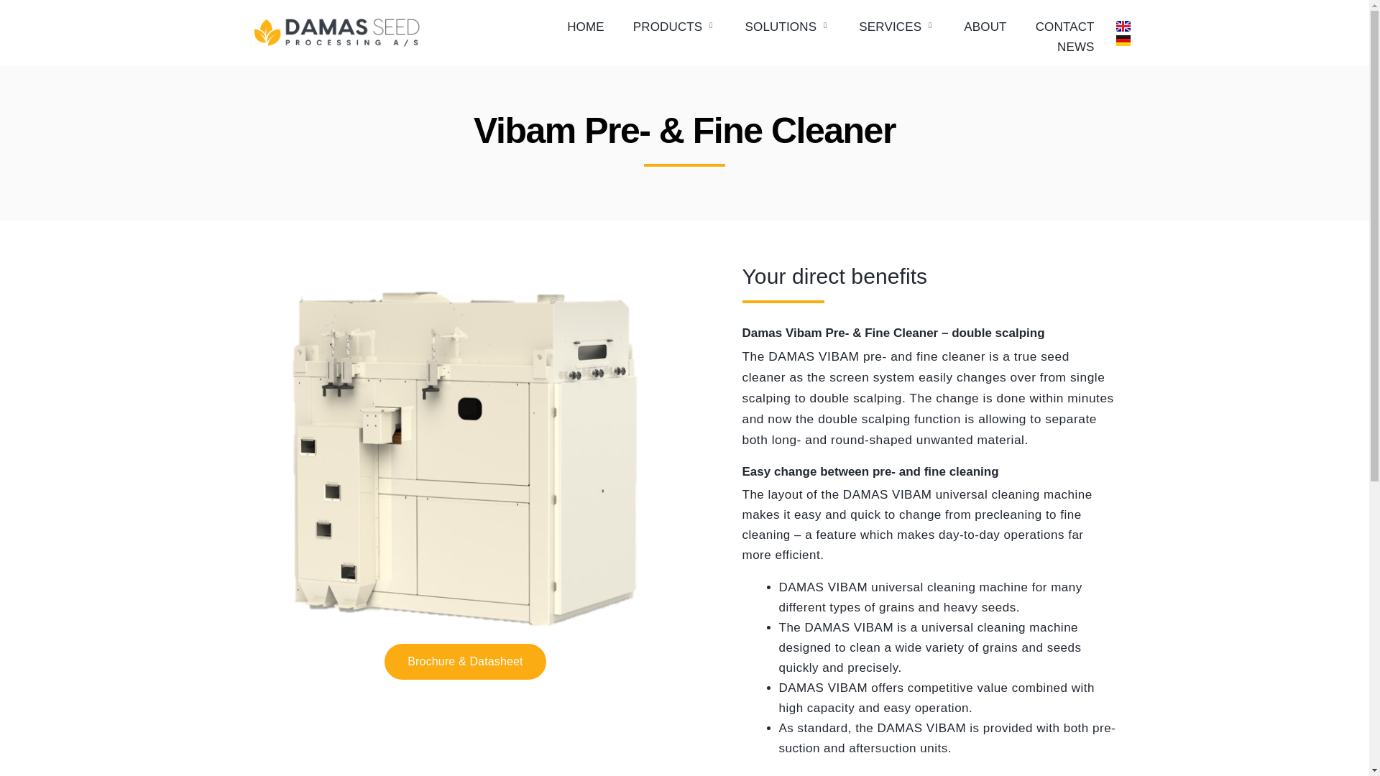 The height and width of the screenshot is (776, 1380). Describe the element at coordinates (929, 472) in the screenshot. I see `Easy change between pre- and fine cleaning` at that location.